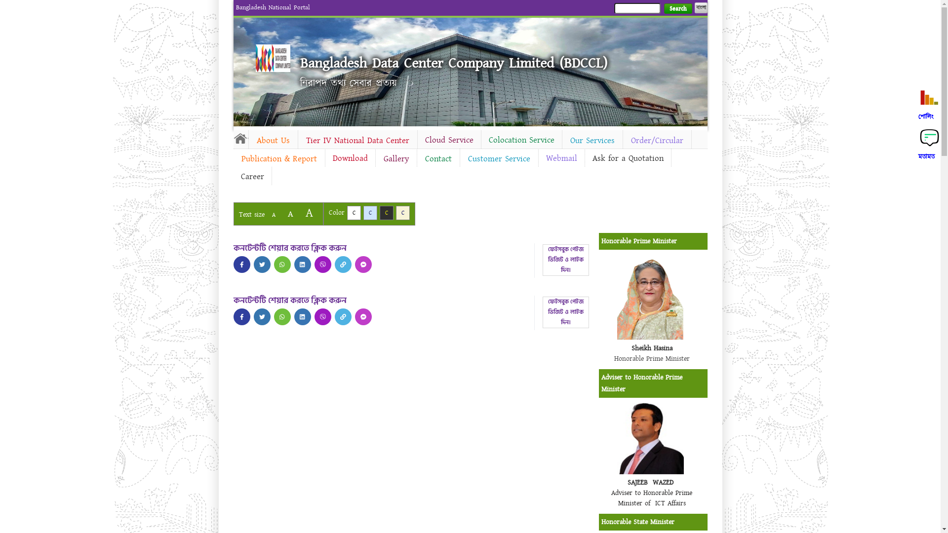 Image resolution: width=948 pixels, height=533 pixels. What do you see at coordinates (592, 141) in the screenshot?
I see `Our Services` at bounding box center [592, 141].